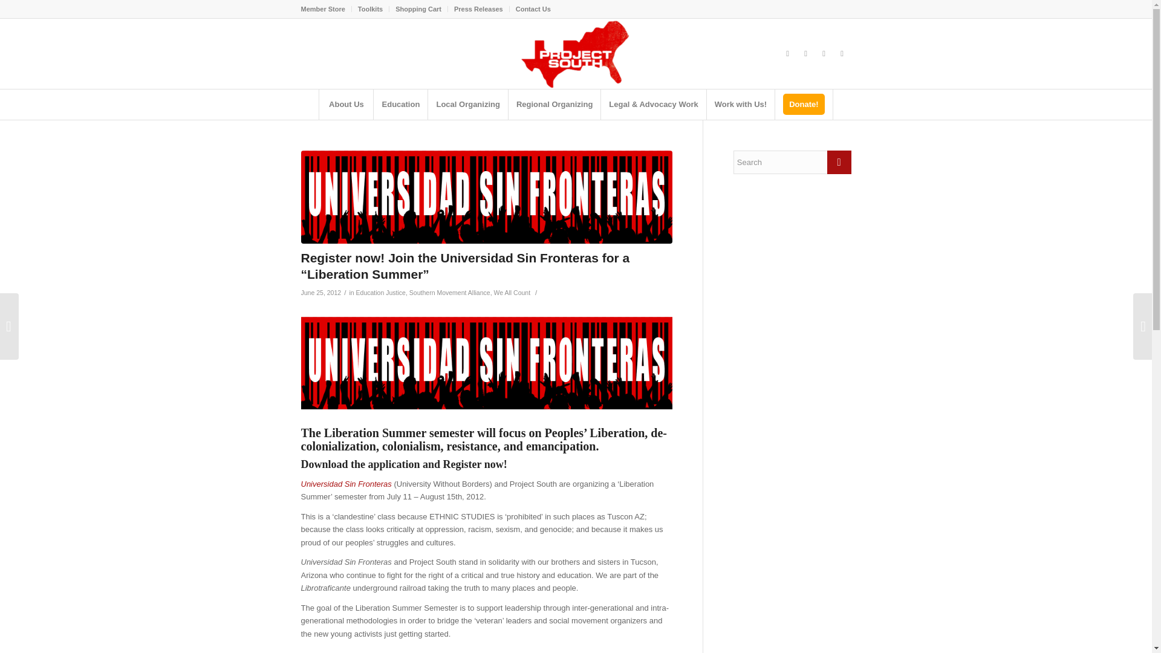 The height and width of the screenshot is (653, 1161). I want to click on unsif, so click(486, 363).